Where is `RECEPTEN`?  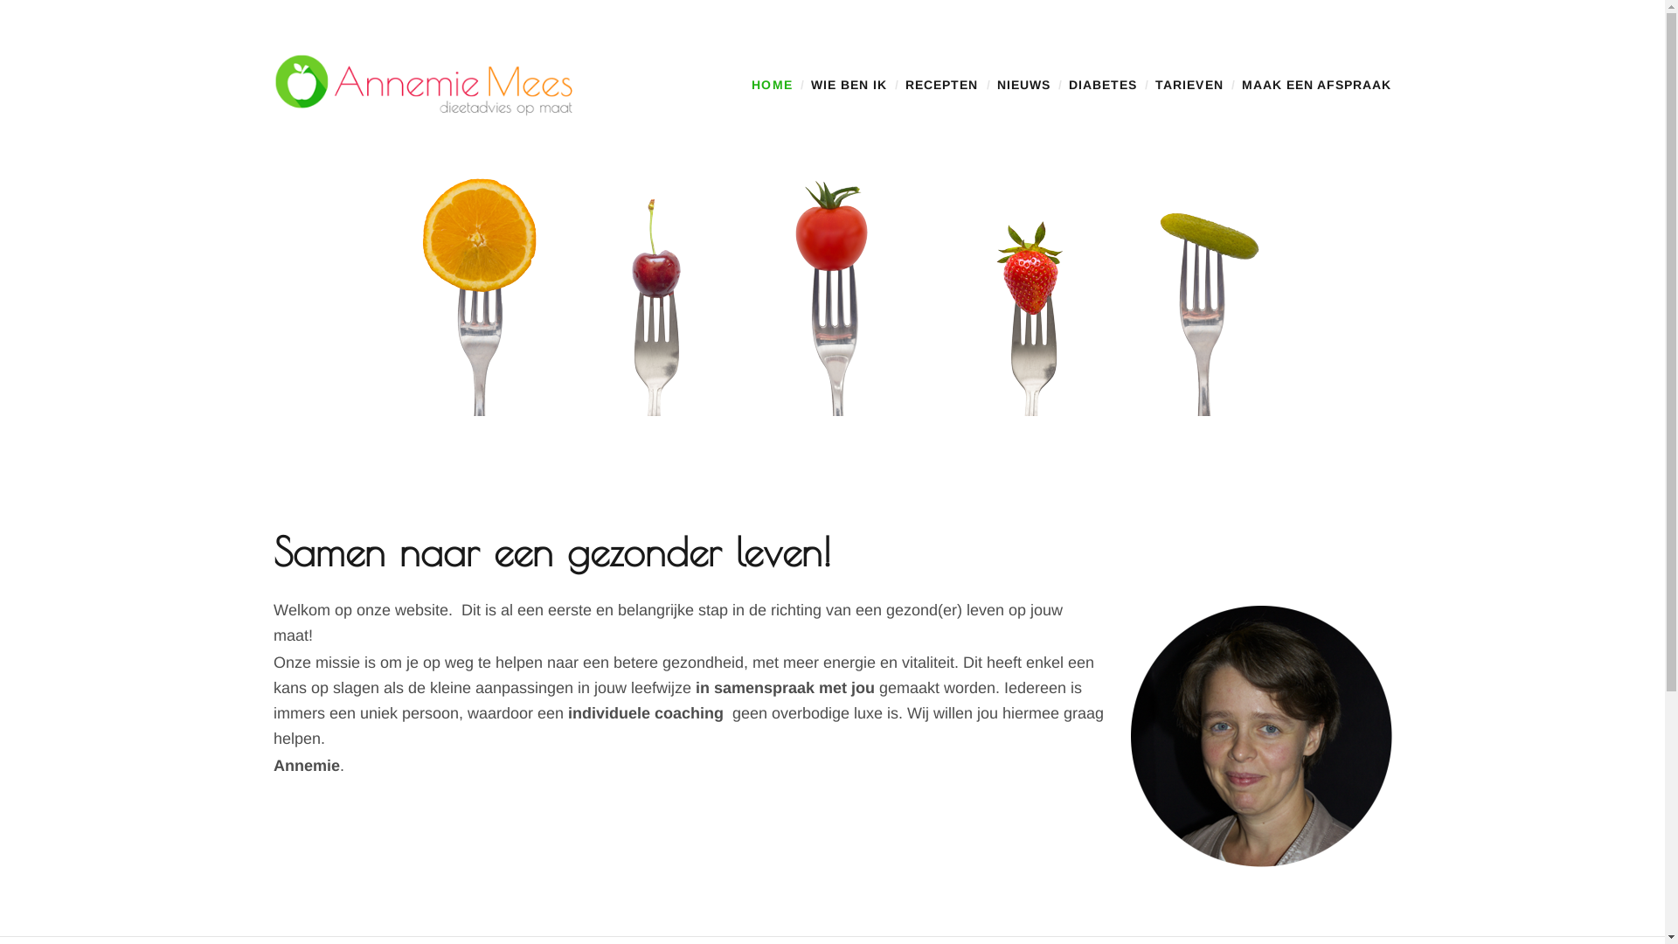
RECEPTEN is located at coordinates (942, 85).